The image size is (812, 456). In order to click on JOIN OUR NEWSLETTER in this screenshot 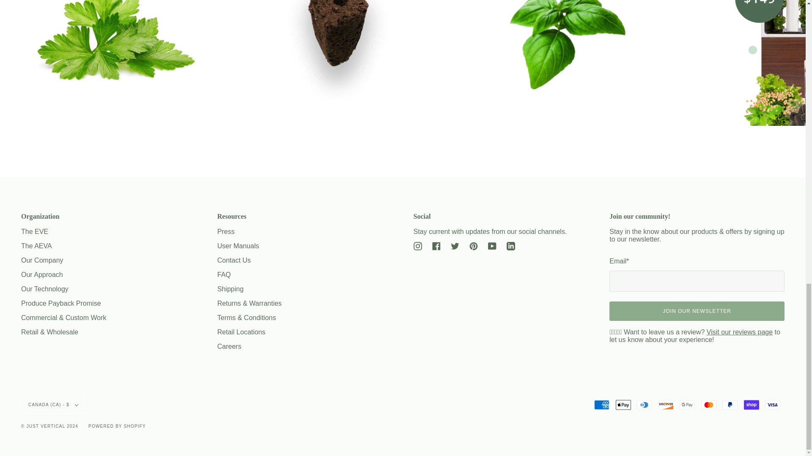, I will do `click(697, 311)`.